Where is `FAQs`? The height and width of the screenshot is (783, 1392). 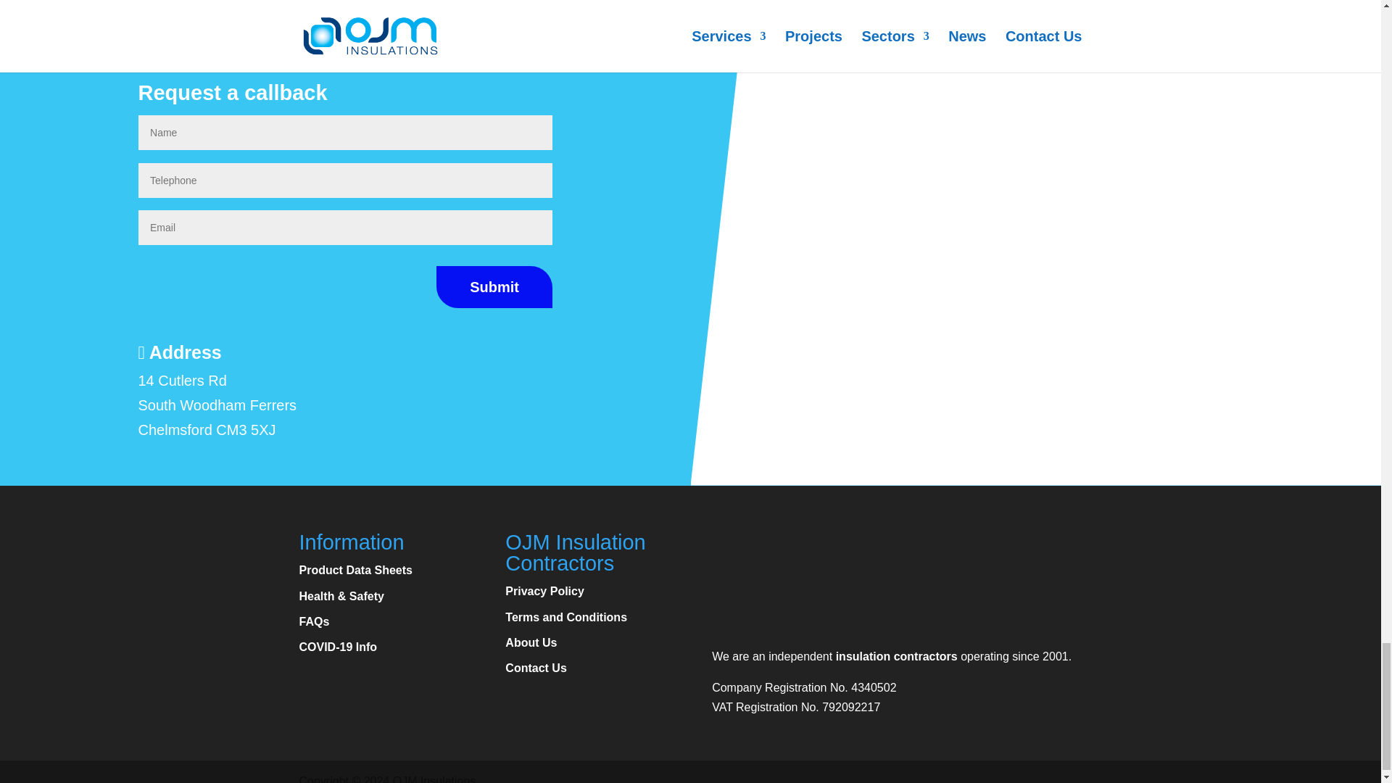
FAQs is located at coordinates (313, 621).